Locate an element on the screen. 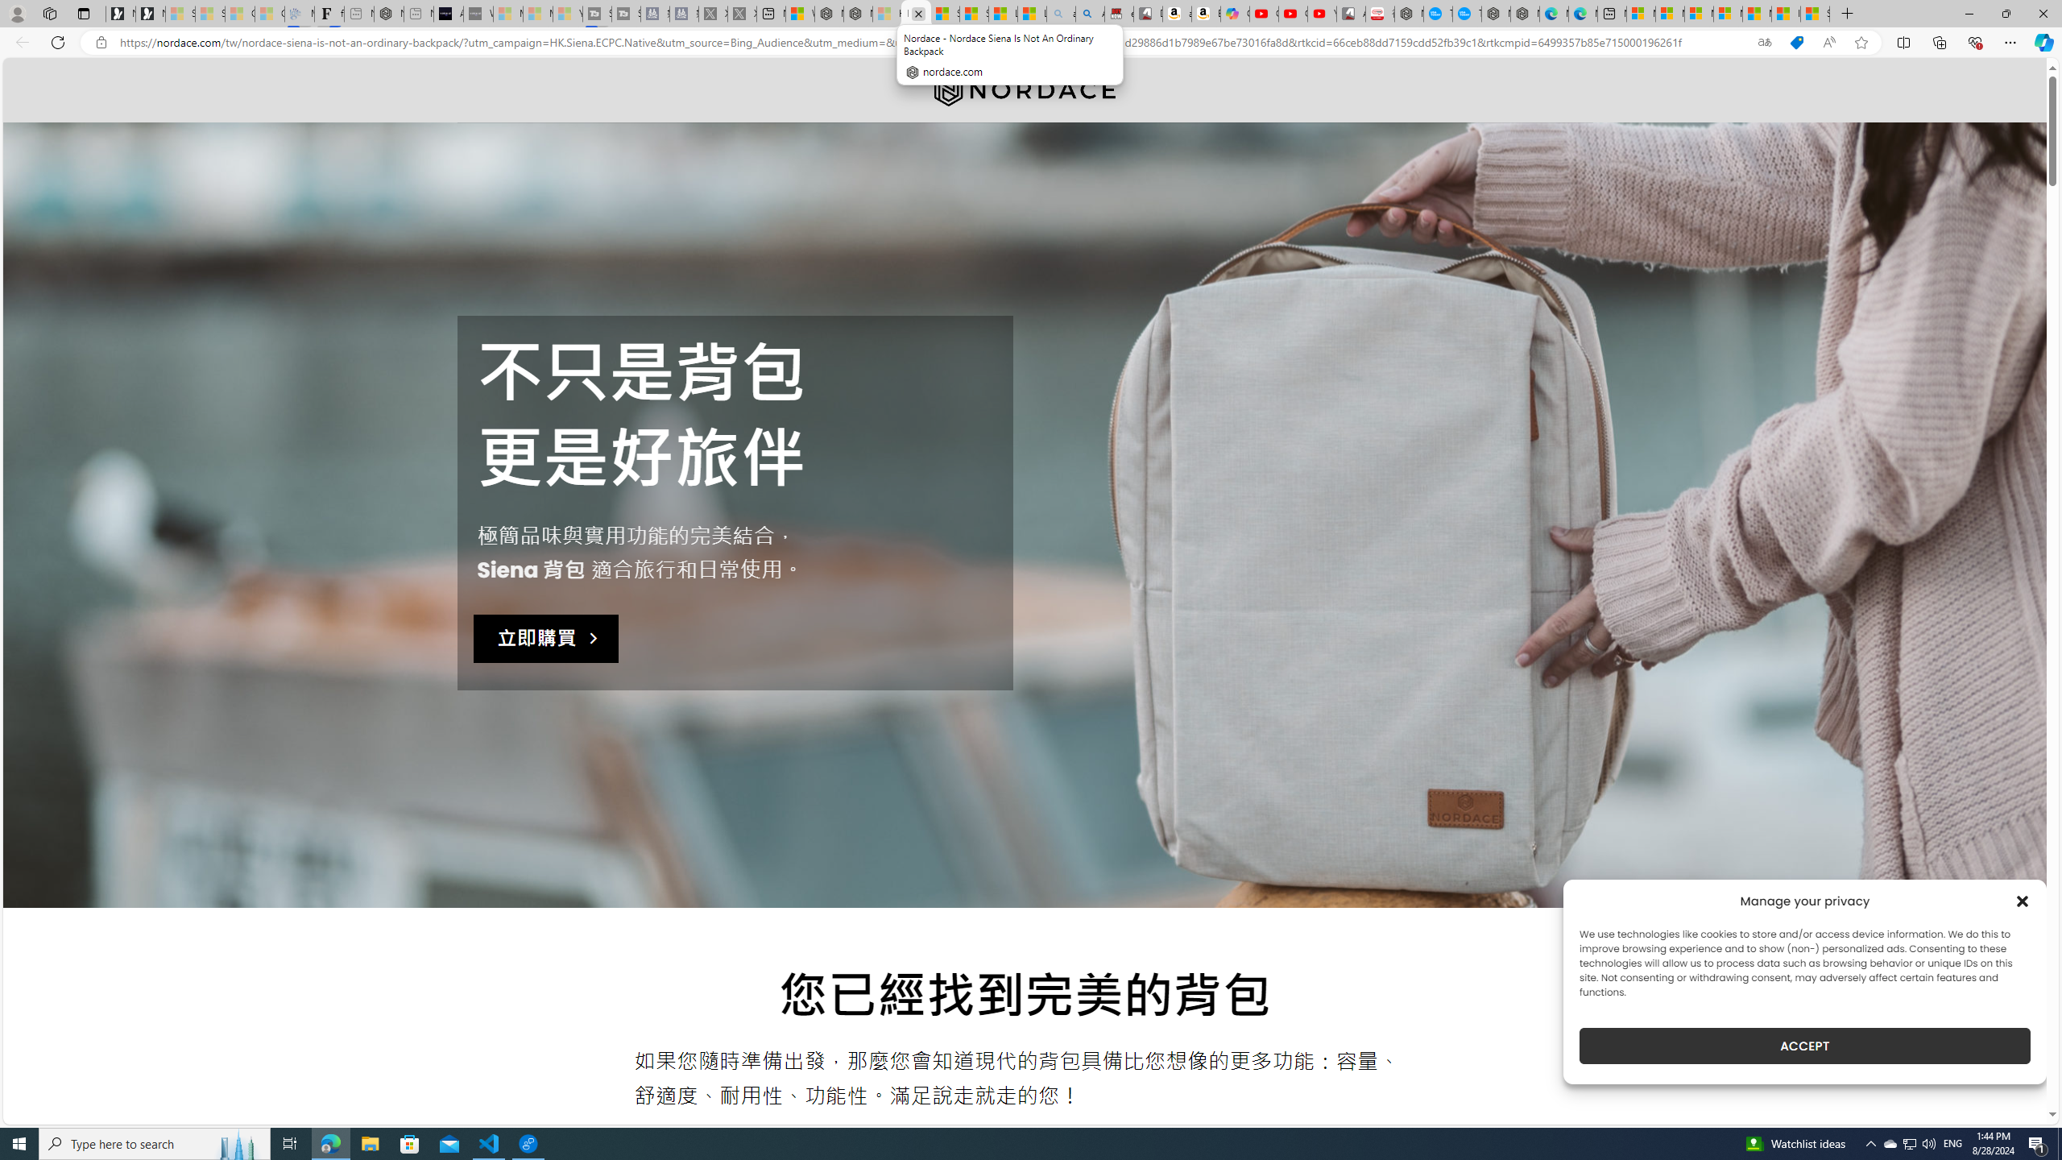  Microsoft Start - Sleeping is located at coordinates (536, 14).